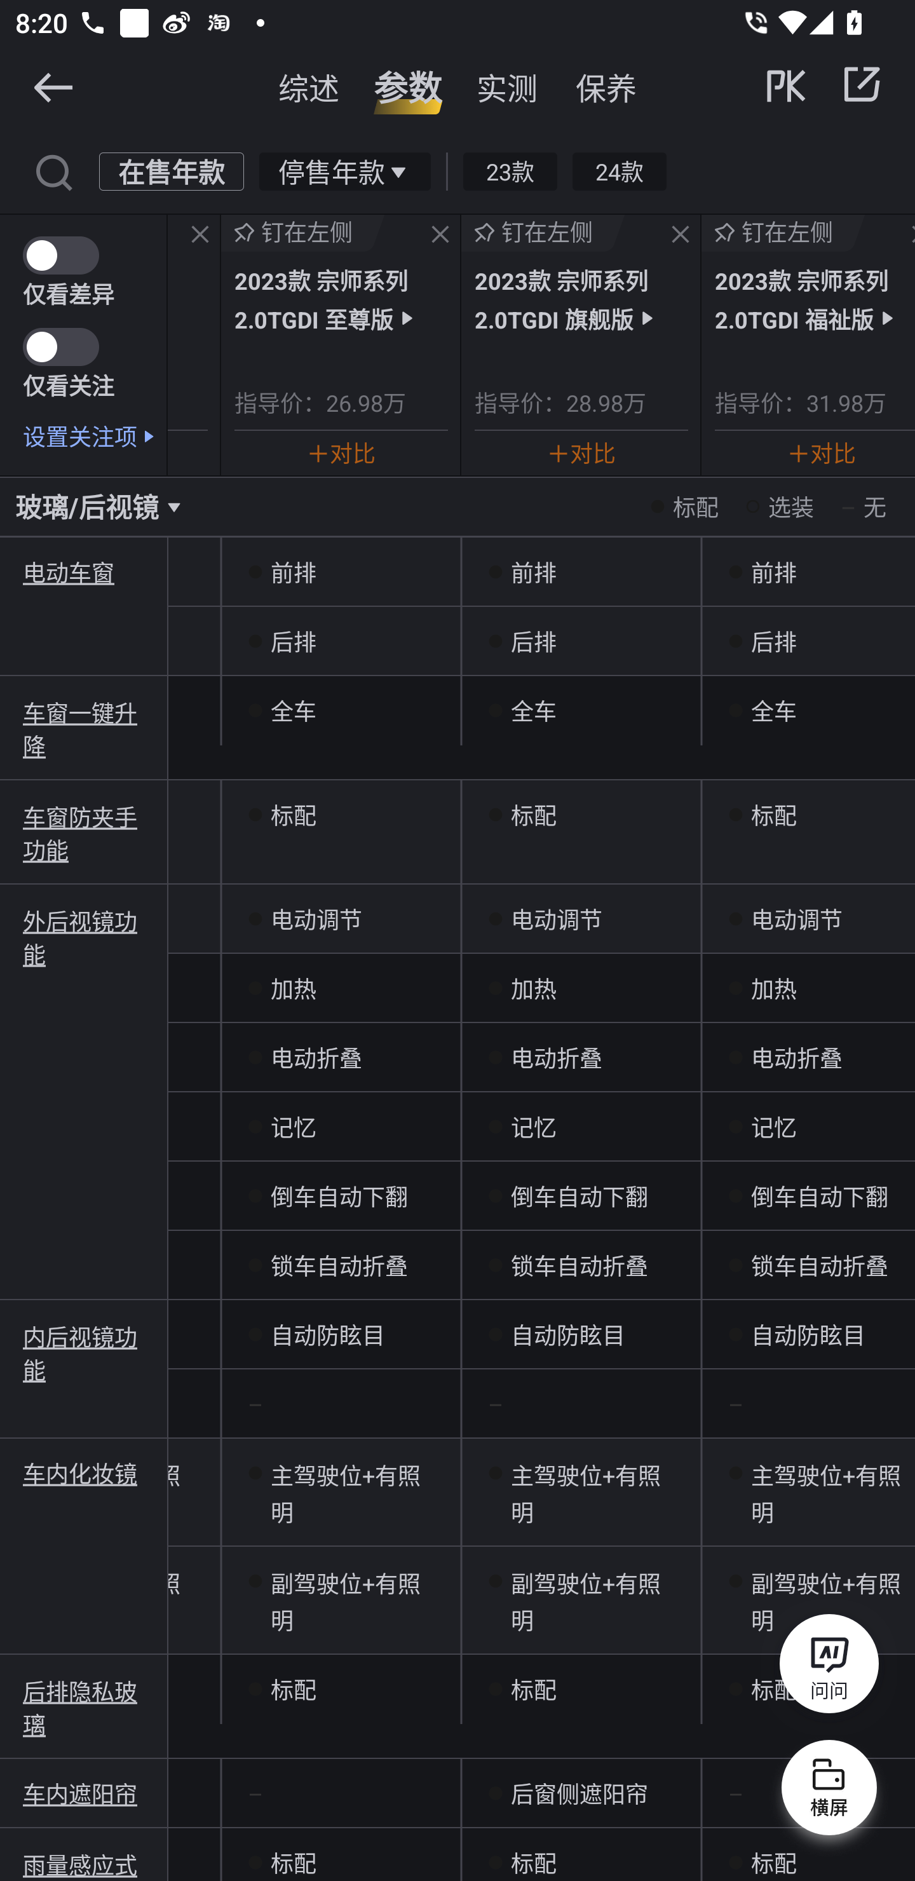 This screenshot has height=1881, width=915. What do you see at coordinates (341, 1057) in the screenshot?
I see `电动折叠` at bounding box center [341, 1057].